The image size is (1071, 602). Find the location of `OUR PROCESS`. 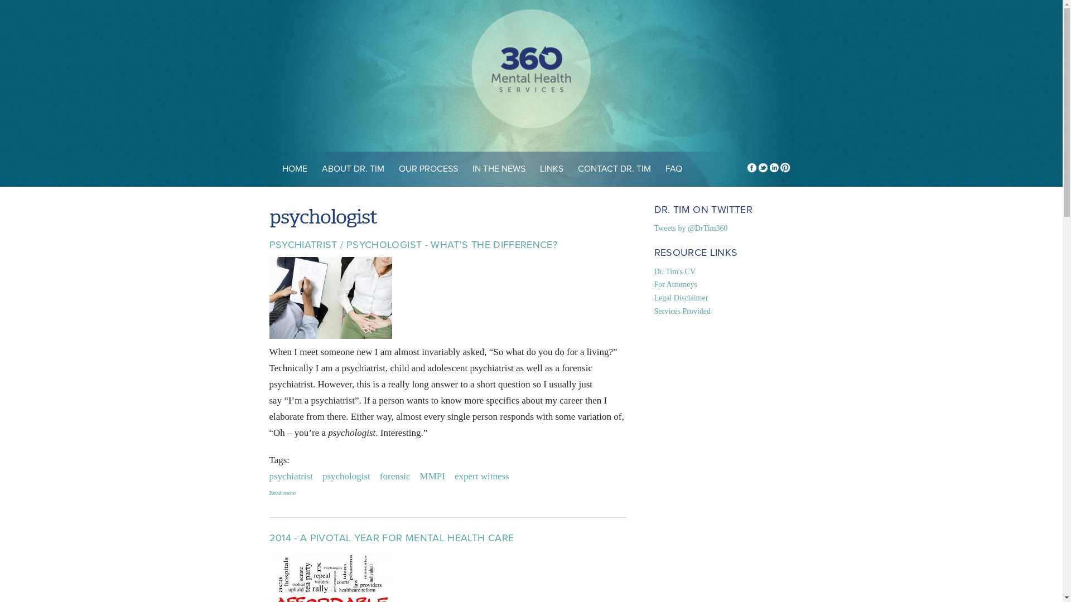

OUR PROCESS is located at coordinates (428, 169).